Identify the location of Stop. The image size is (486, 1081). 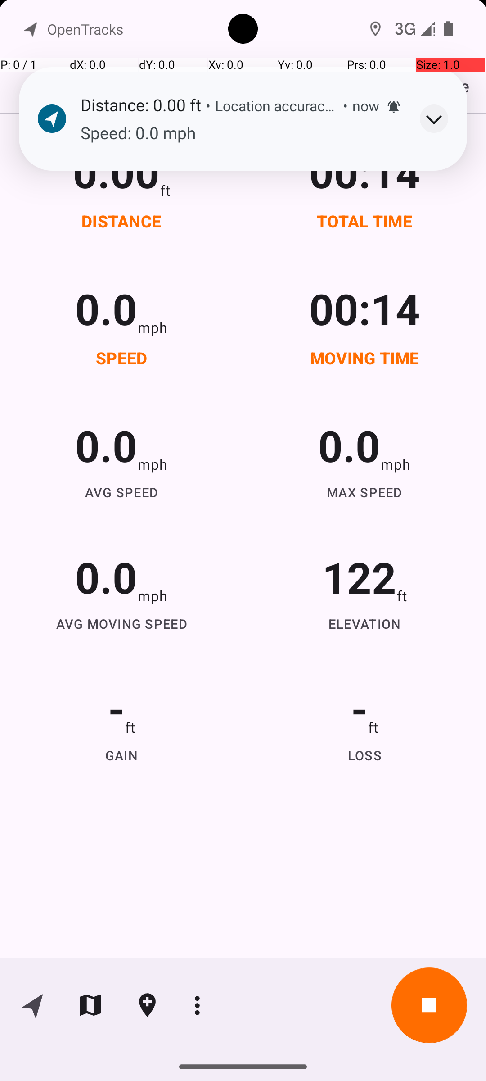
(429, 1005).